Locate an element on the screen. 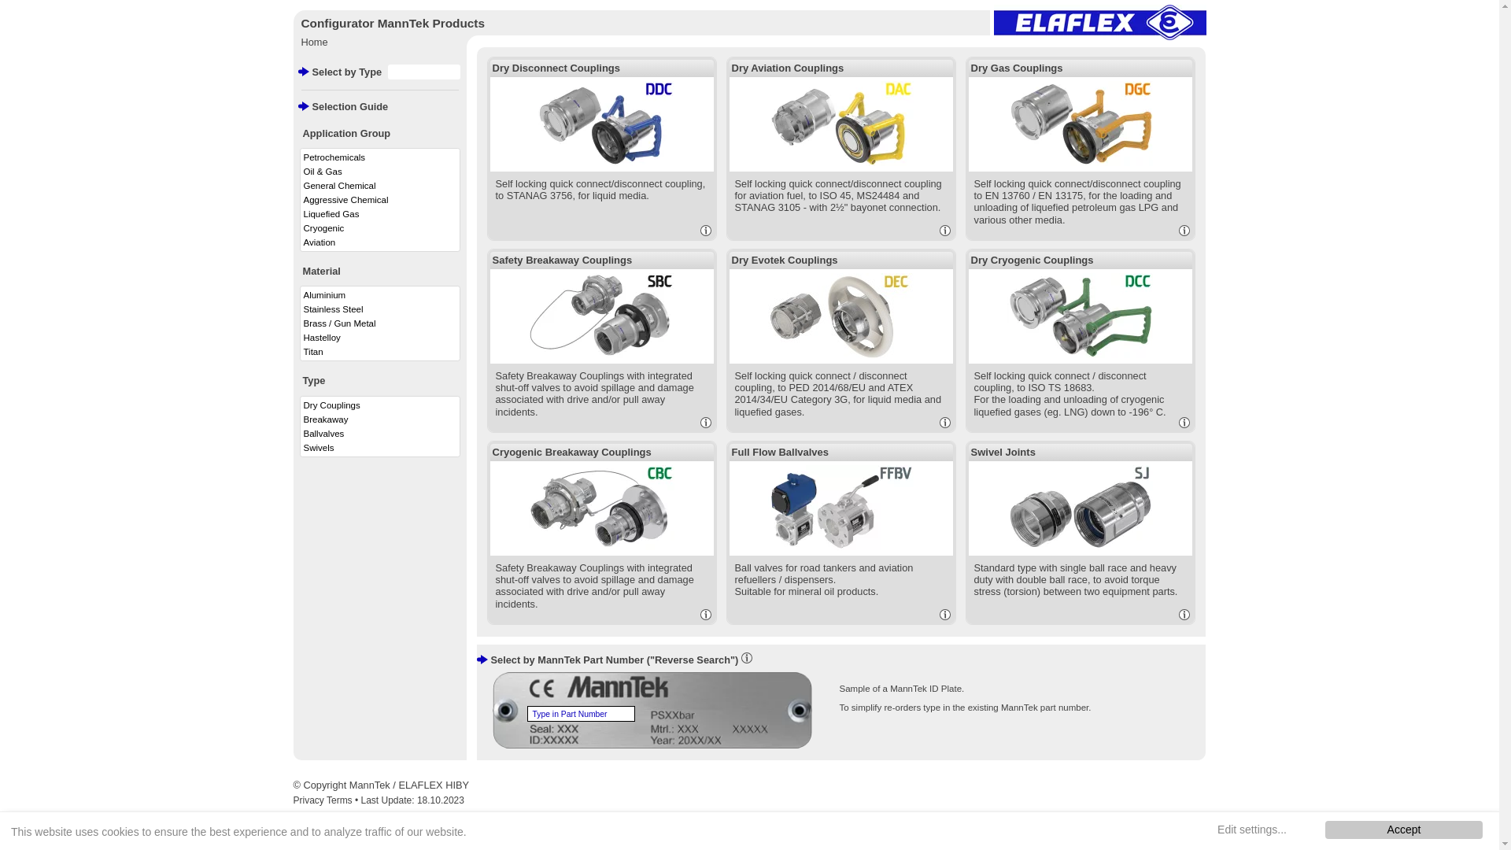 Image resolution: width=1511 pixels, height=850 pixels. Titan is located at coordinates (380, 352).